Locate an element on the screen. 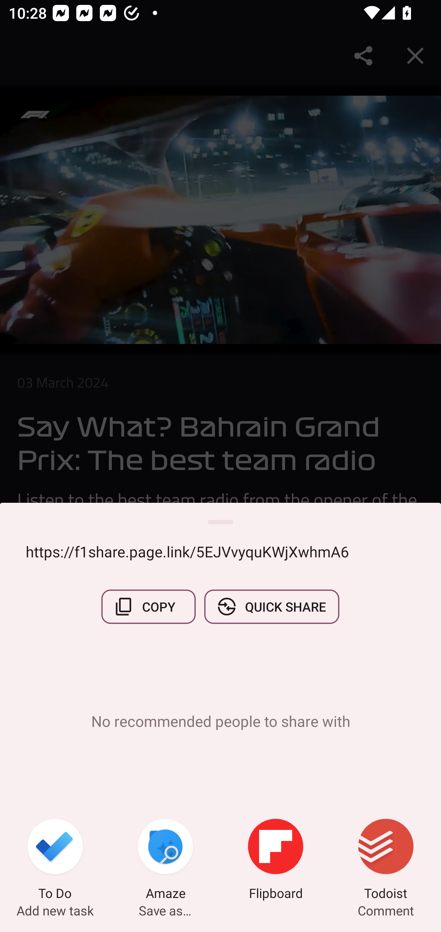 Image resolution: width=441 pixels, height=932 pixels. QUICK SHARE is located at coordinates (271, 606).